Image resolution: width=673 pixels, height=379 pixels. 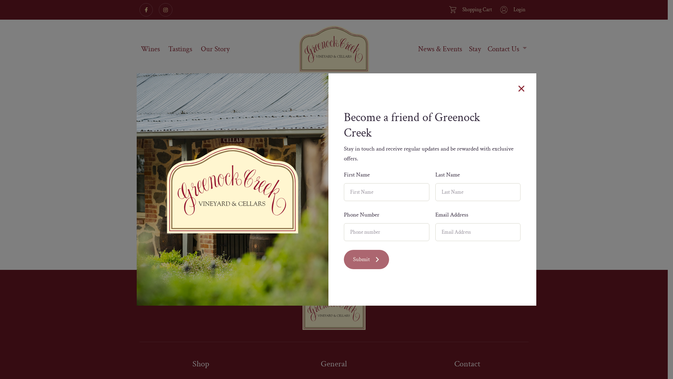 I want to click on Close This Window, so click(x=522, y=88).